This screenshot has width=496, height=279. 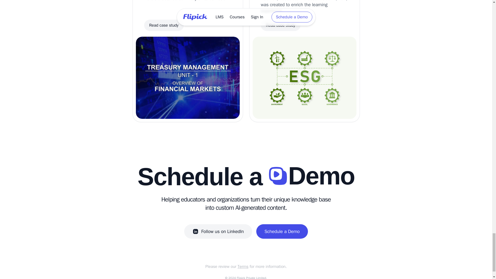 What do you see at coordinates (243, 267) in the screenshot?
I see `Terms` at bounding box center [243, 267].